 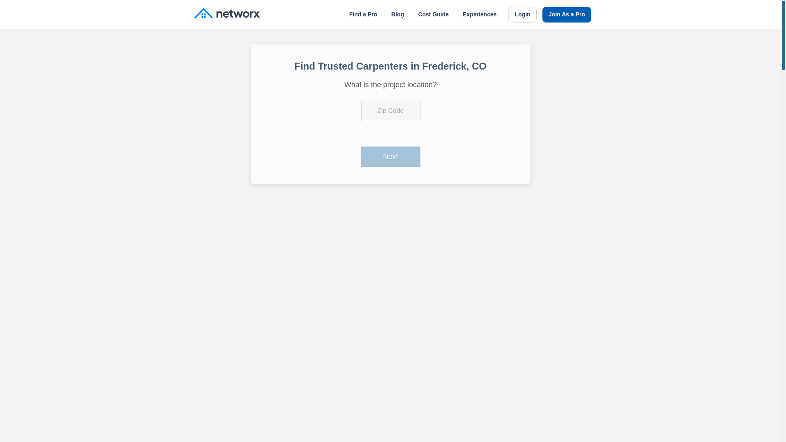 I want to click on Networx, so click(x=227, y=14).